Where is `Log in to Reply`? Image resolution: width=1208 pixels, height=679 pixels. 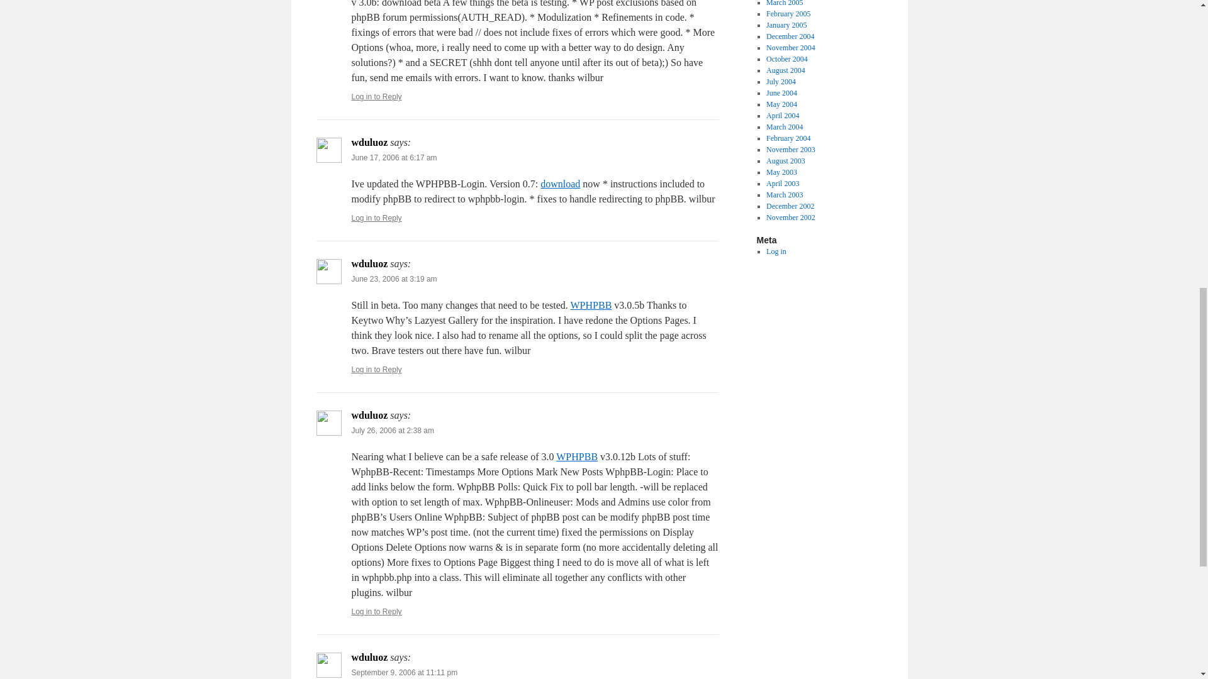 Log in to Reply is located at coordinates (376, 370).